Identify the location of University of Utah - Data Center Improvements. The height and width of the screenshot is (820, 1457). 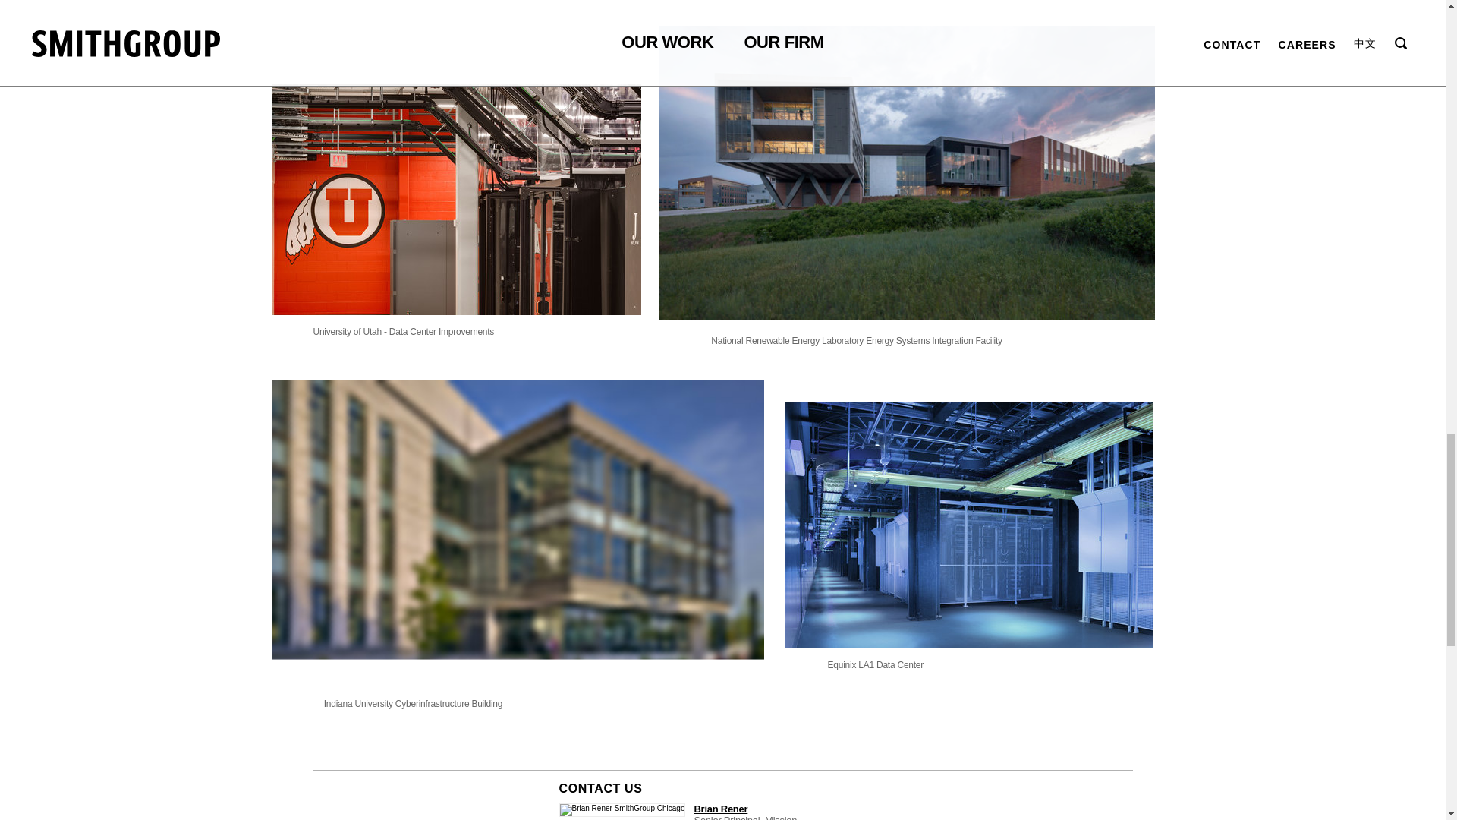
(403, 331).